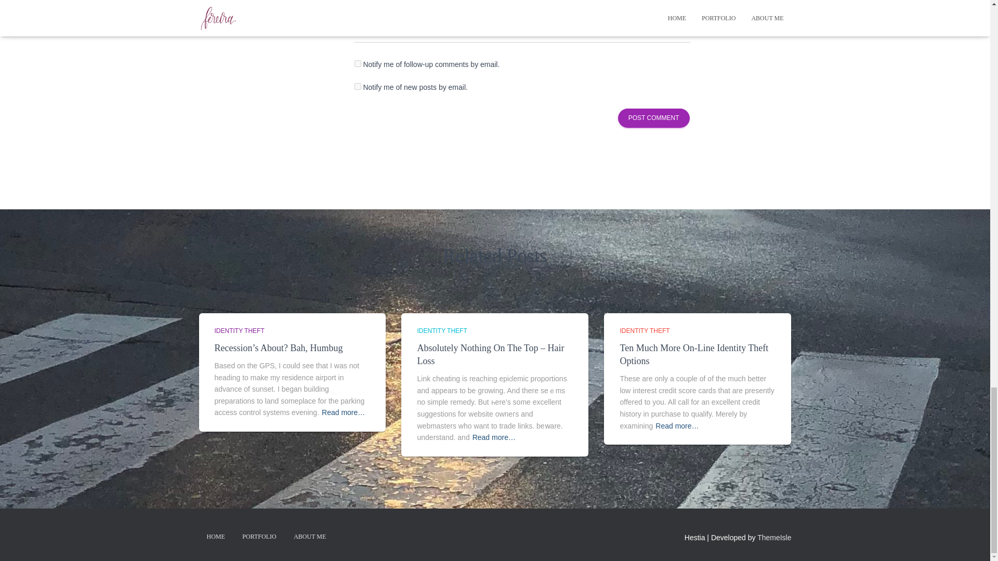 The height and width of the screenshot is (561, 998). I want to click on ABOUT ME, so click(309, 537).